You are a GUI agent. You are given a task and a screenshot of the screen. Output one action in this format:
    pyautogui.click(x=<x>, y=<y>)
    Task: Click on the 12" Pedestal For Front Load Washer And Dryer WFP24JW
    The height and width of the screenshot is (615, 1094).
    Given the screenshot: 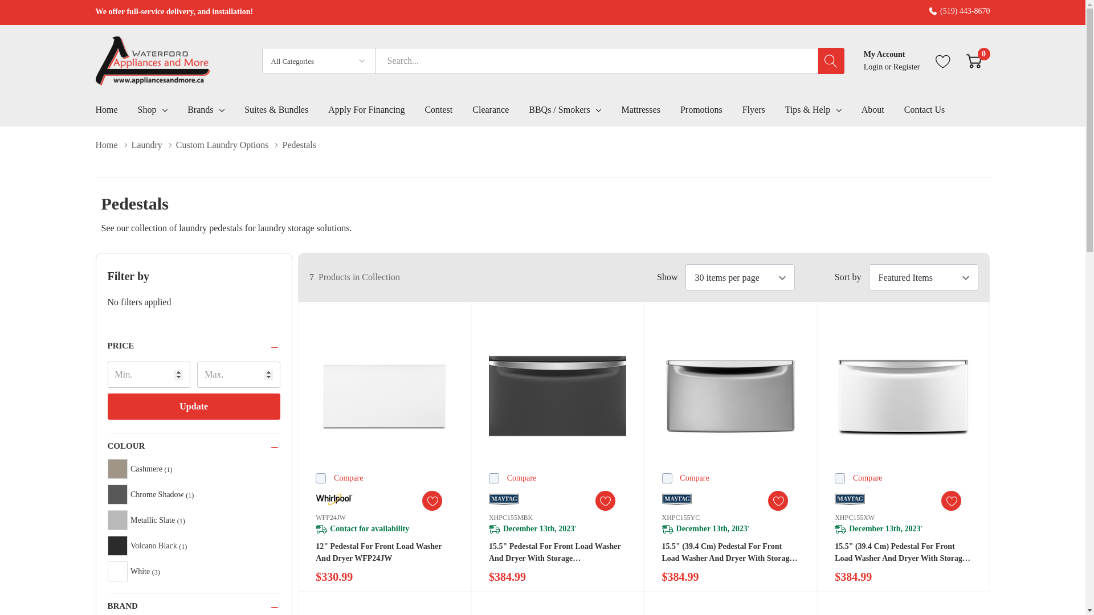 What is the action you would take?
    pyautogui.click(x=384, y=552)
    